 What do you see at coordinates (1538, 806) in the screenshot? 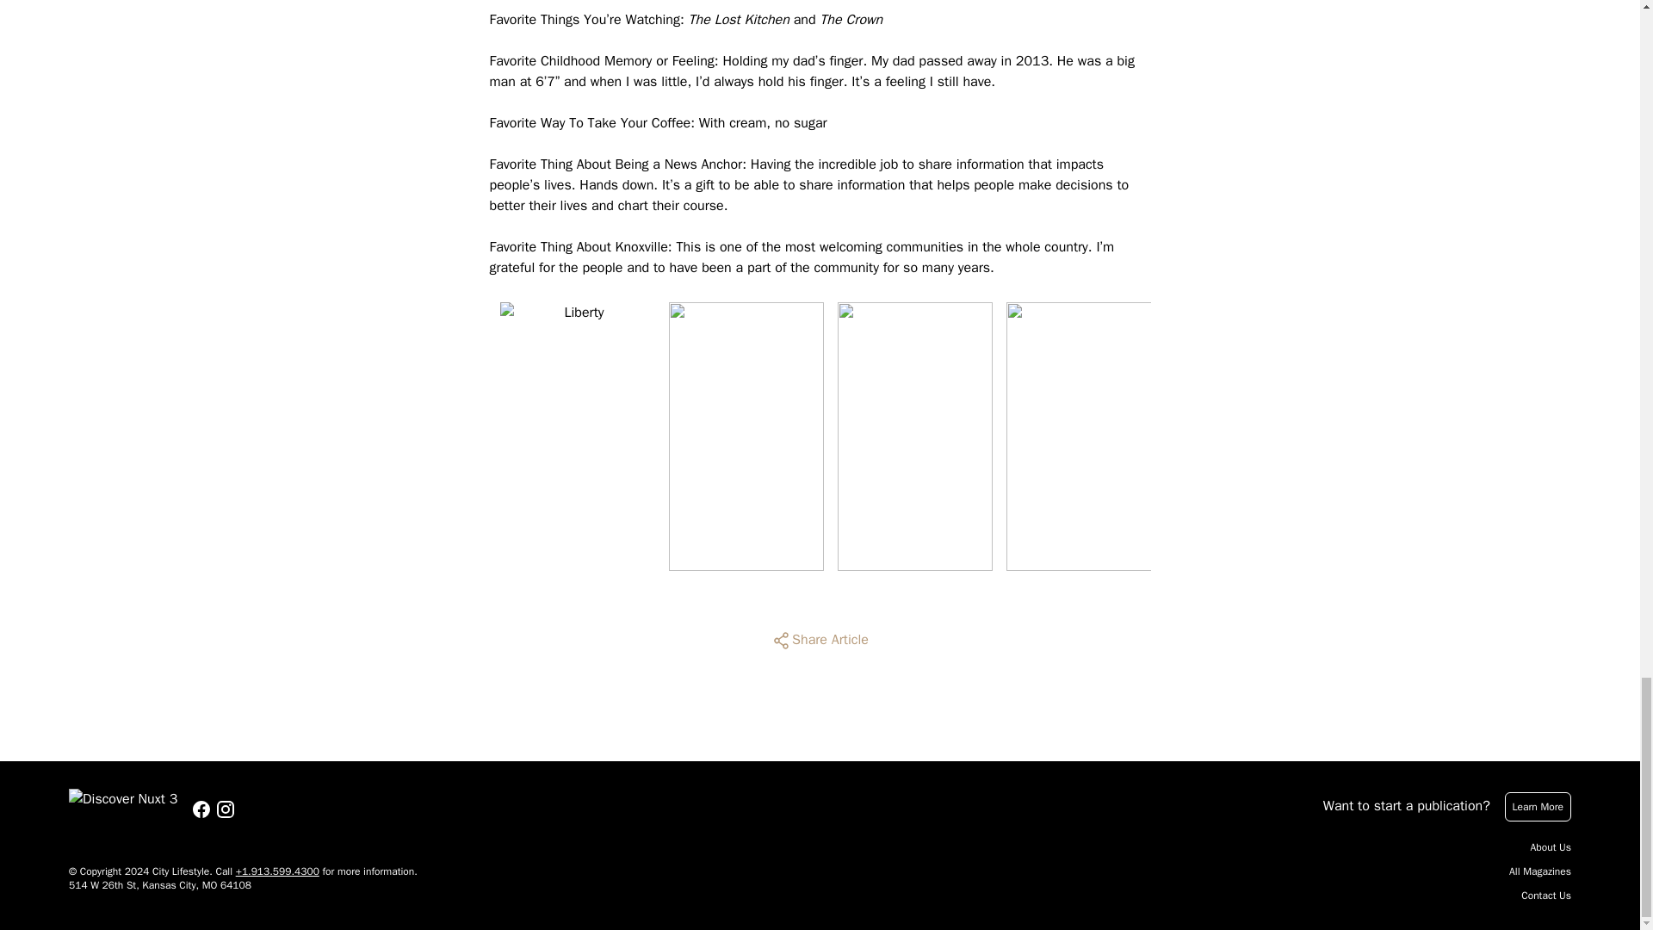
I see `Learn More` at bounding box center [1538, 806].